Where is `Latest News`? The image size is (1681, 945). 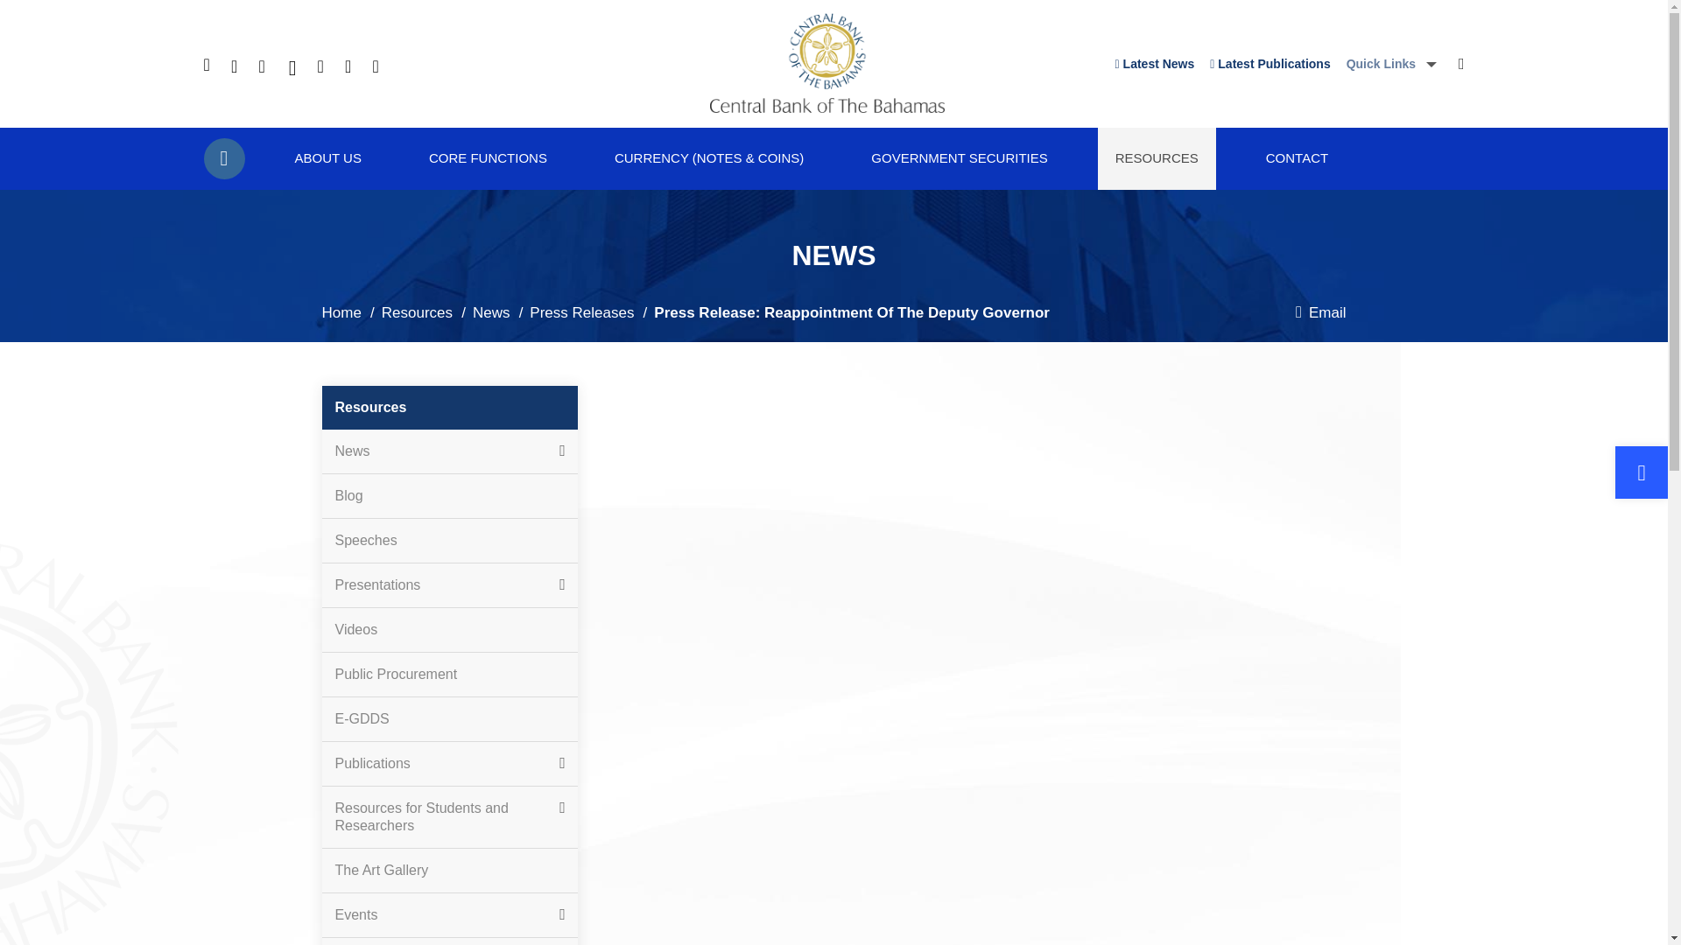 Latest News is located at coordinates (1156, 63).